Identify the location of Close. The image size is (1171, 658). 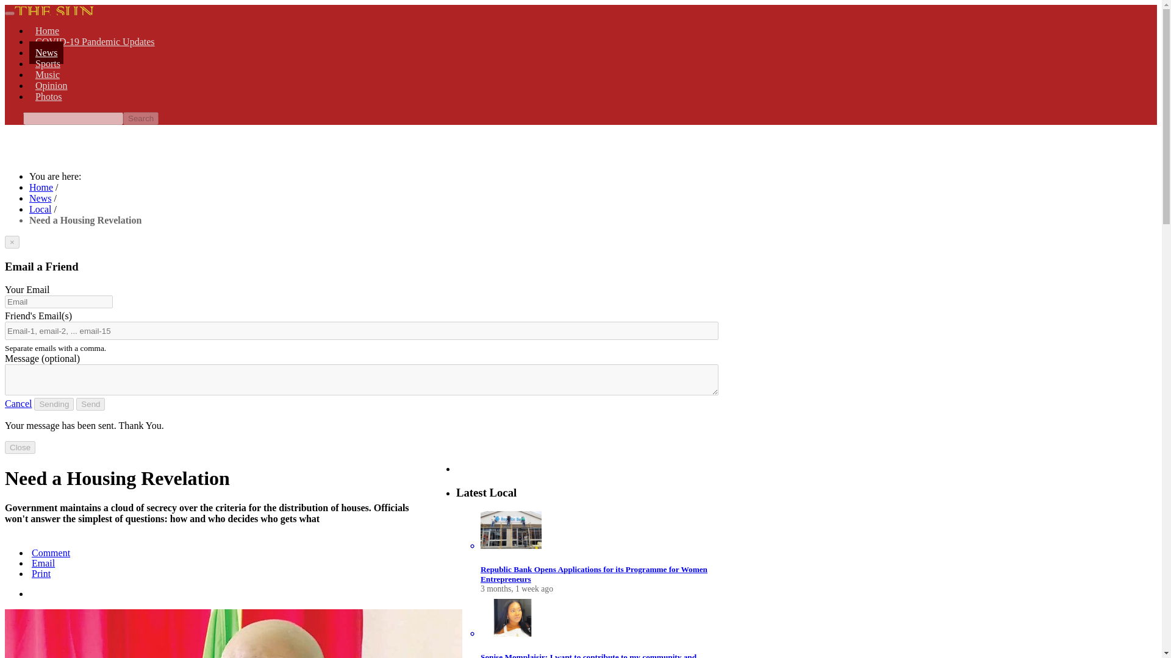
(20, 447).